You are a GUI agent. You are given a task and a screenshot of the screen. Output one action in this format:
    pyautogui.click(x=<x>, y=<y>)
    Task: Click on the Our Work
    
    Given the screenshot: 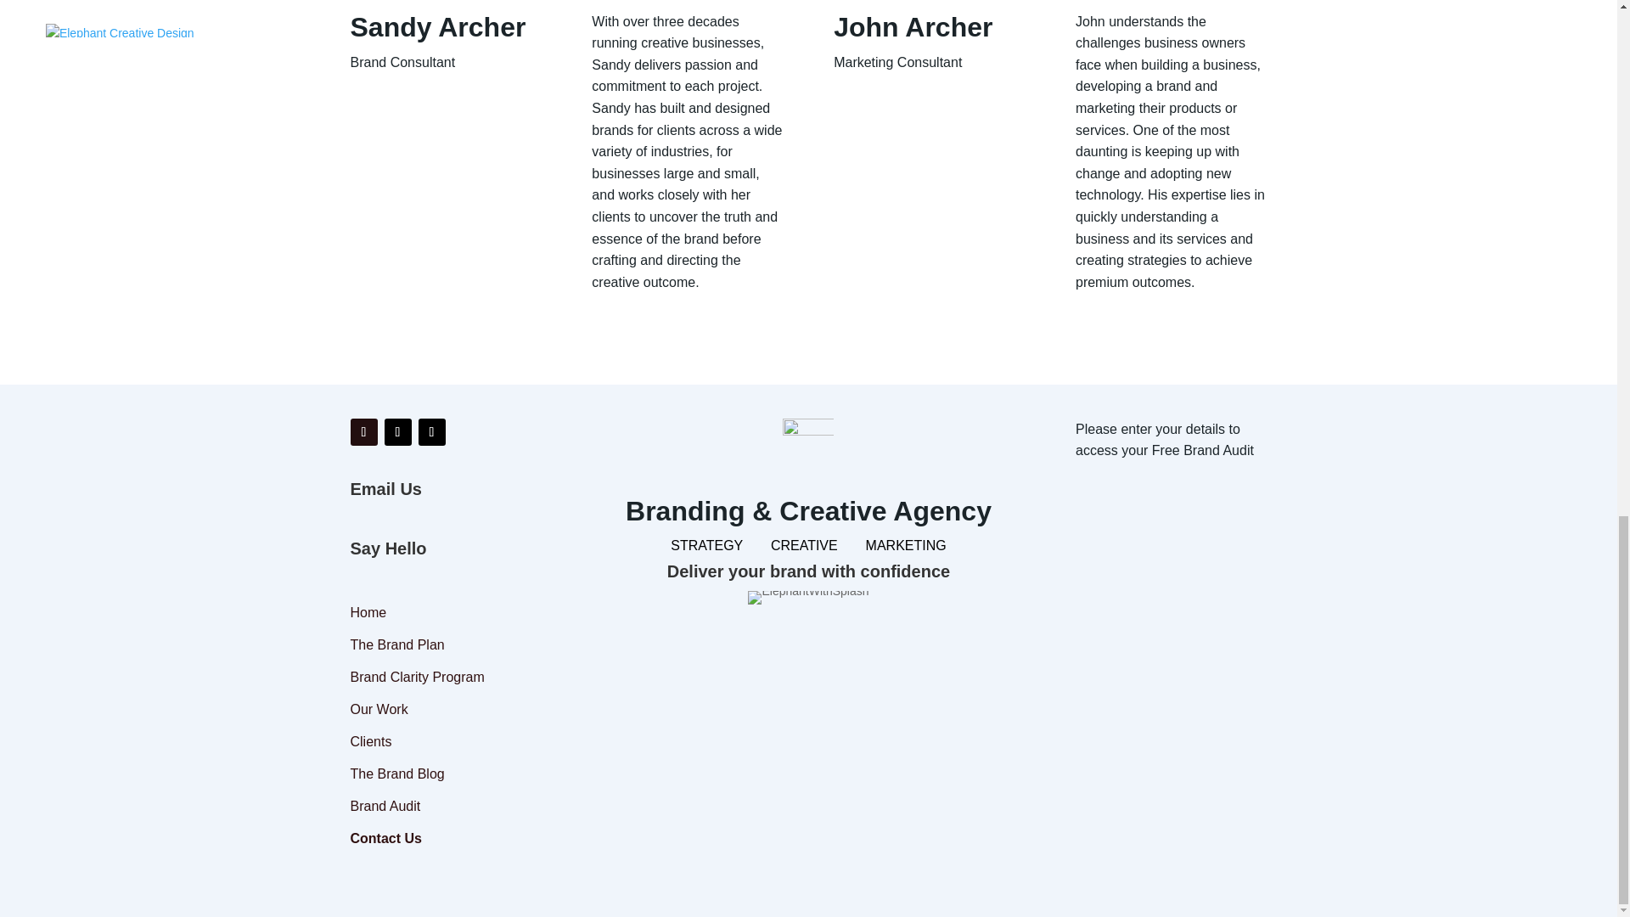 What is the action you would take?
    pyautogui.click(x=445, y=710)
    